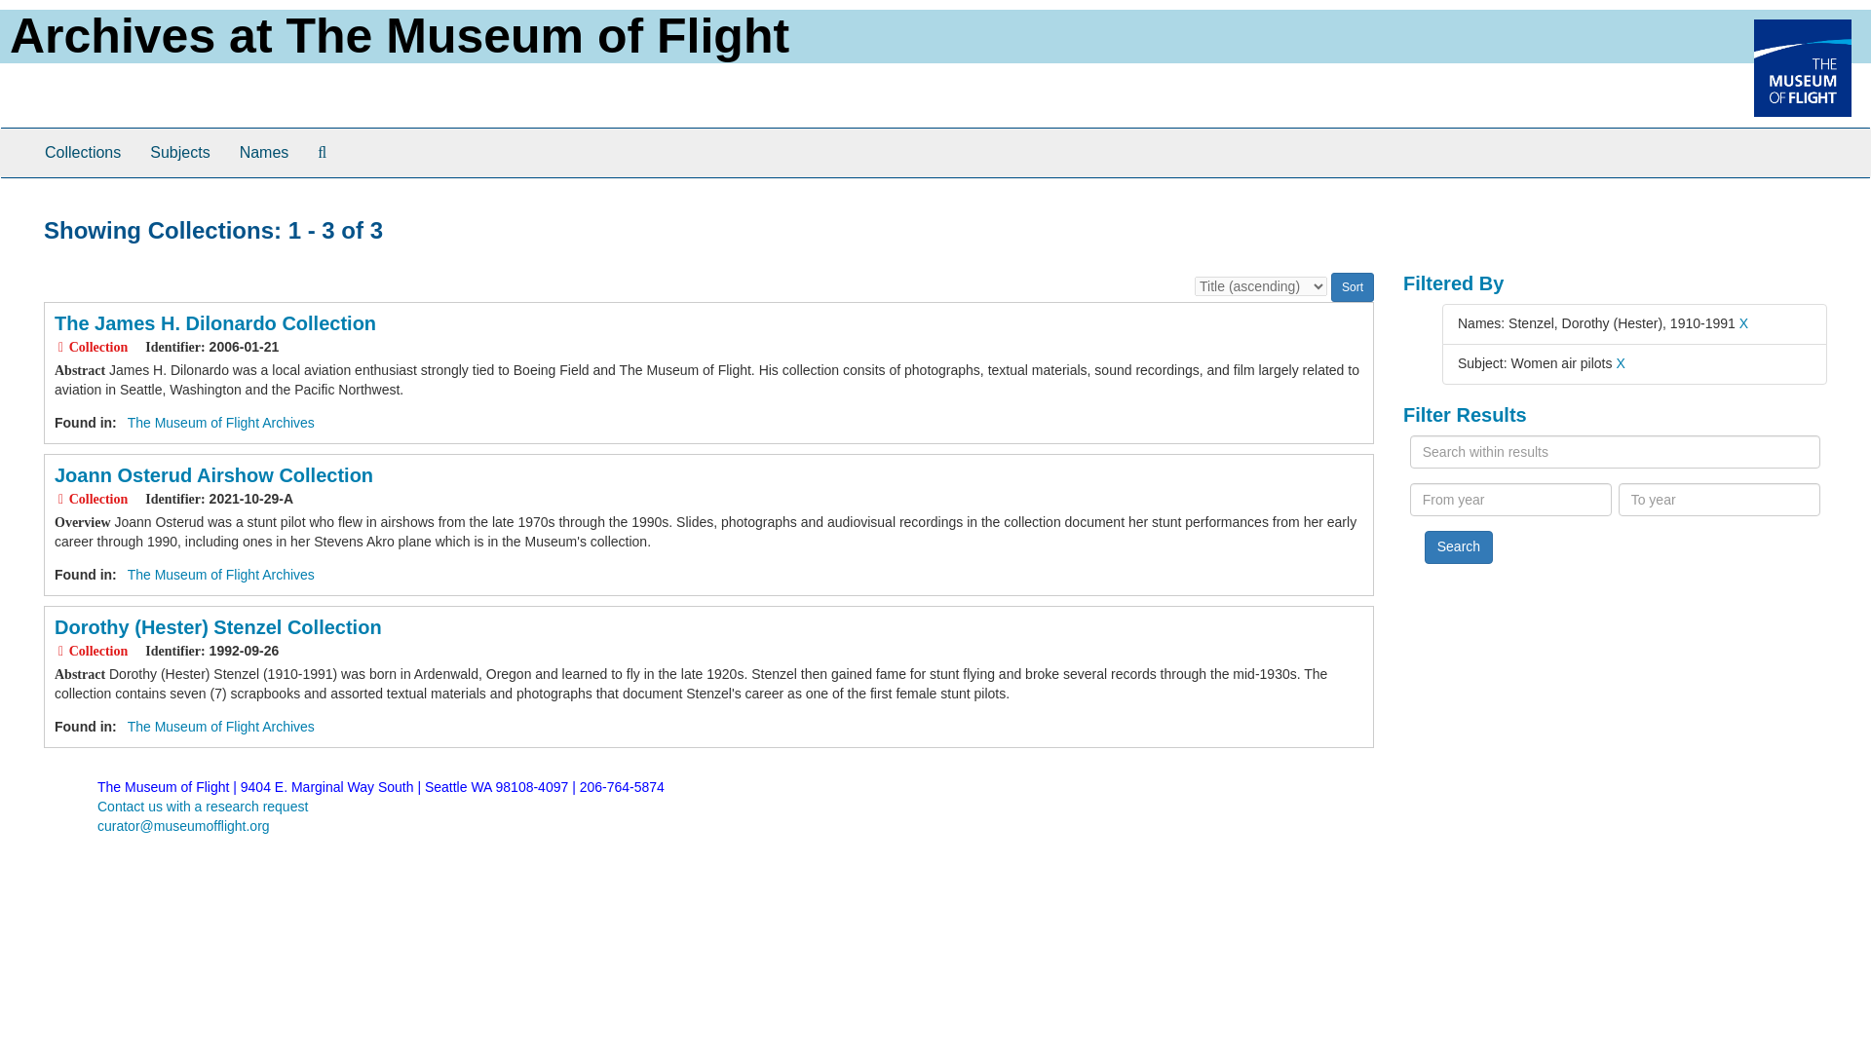 The height and width of the screenshot is (1052, 1871). What do you see at coordinates (179, 152) in the screenshot?
I see `Subjects` at bounding box center [179, 152].